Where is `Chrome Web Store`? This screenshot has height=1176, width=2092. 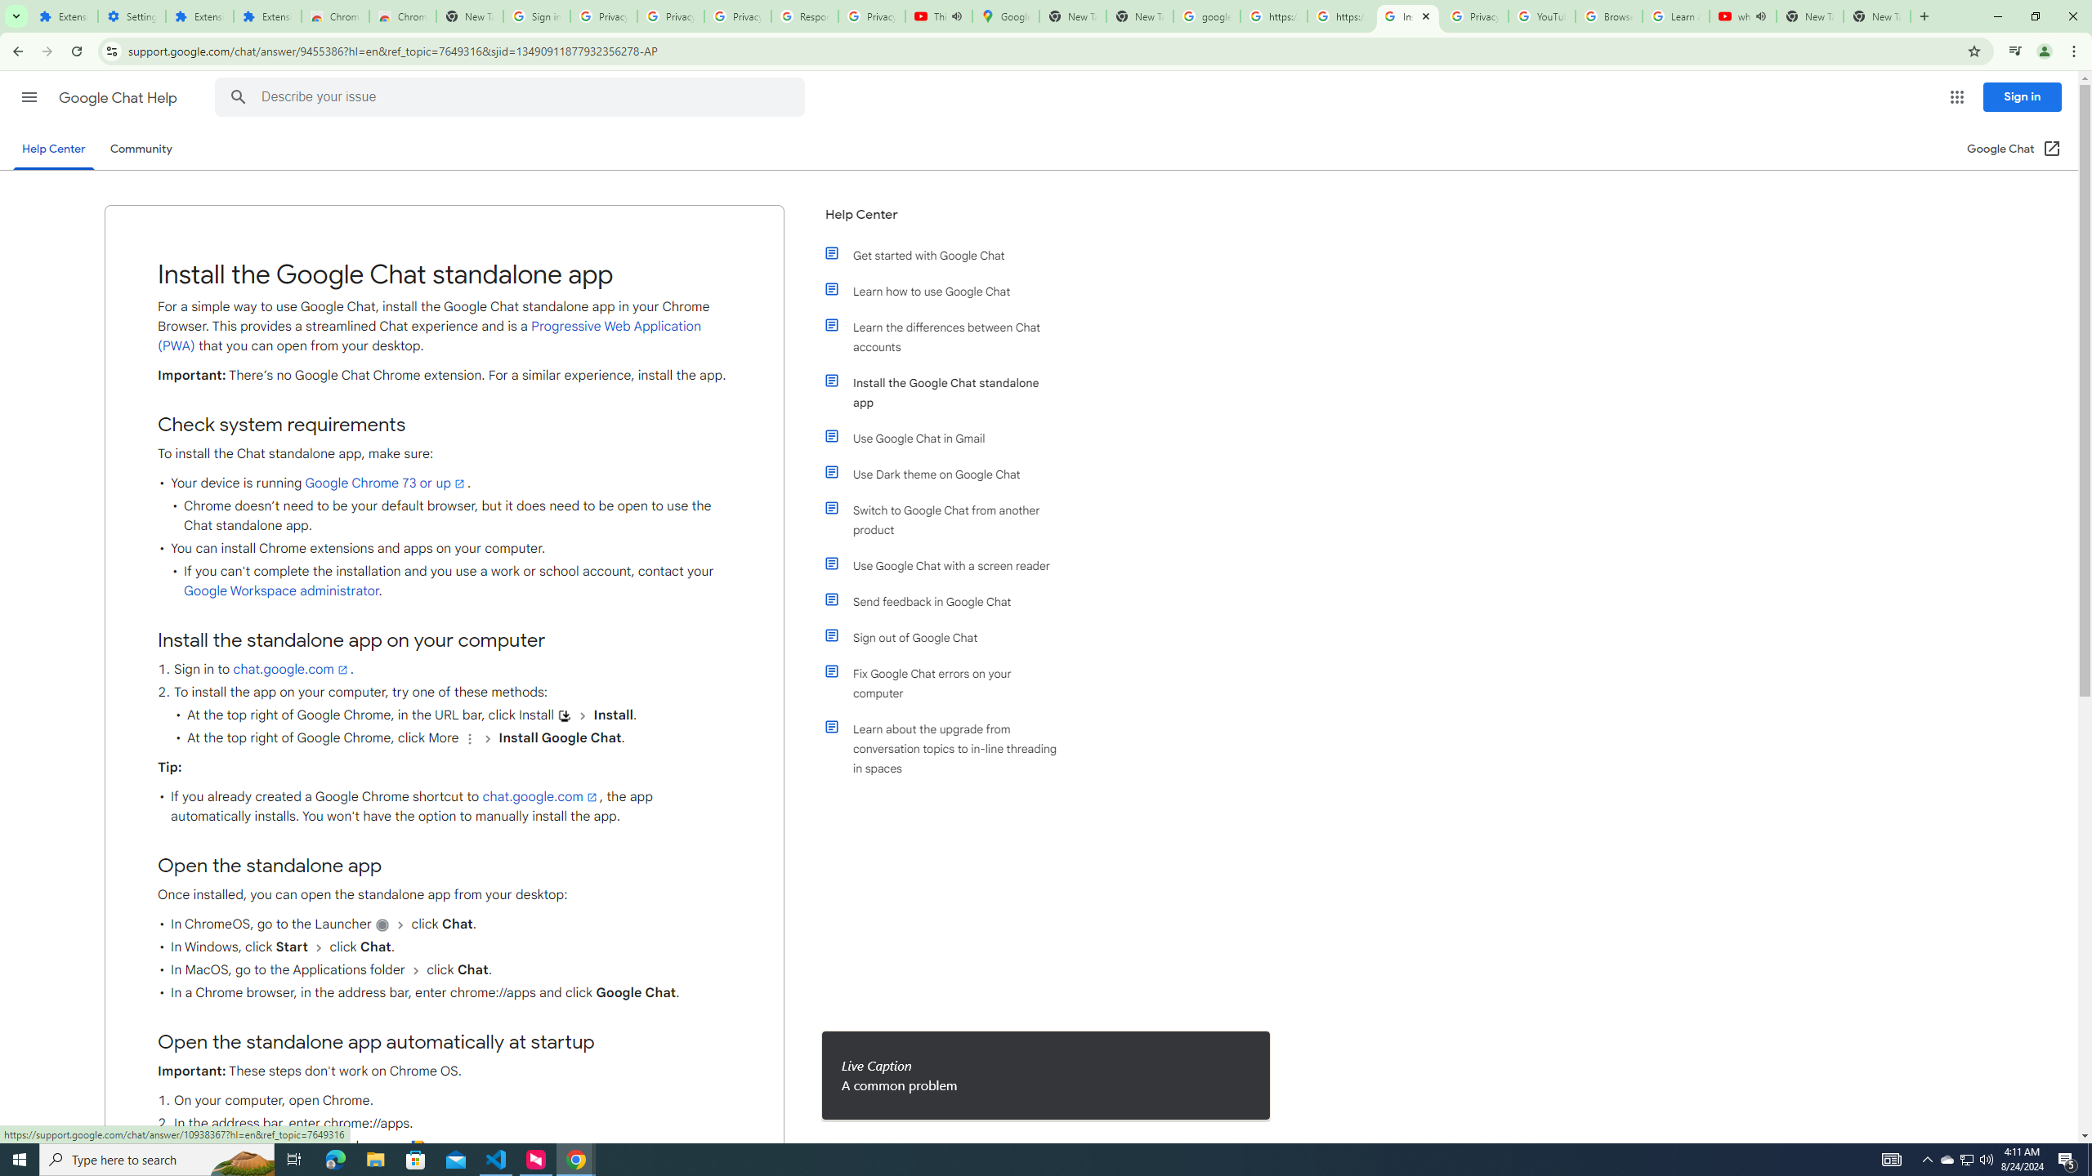 Chrome Web Store is located at coordinates (335, 16).